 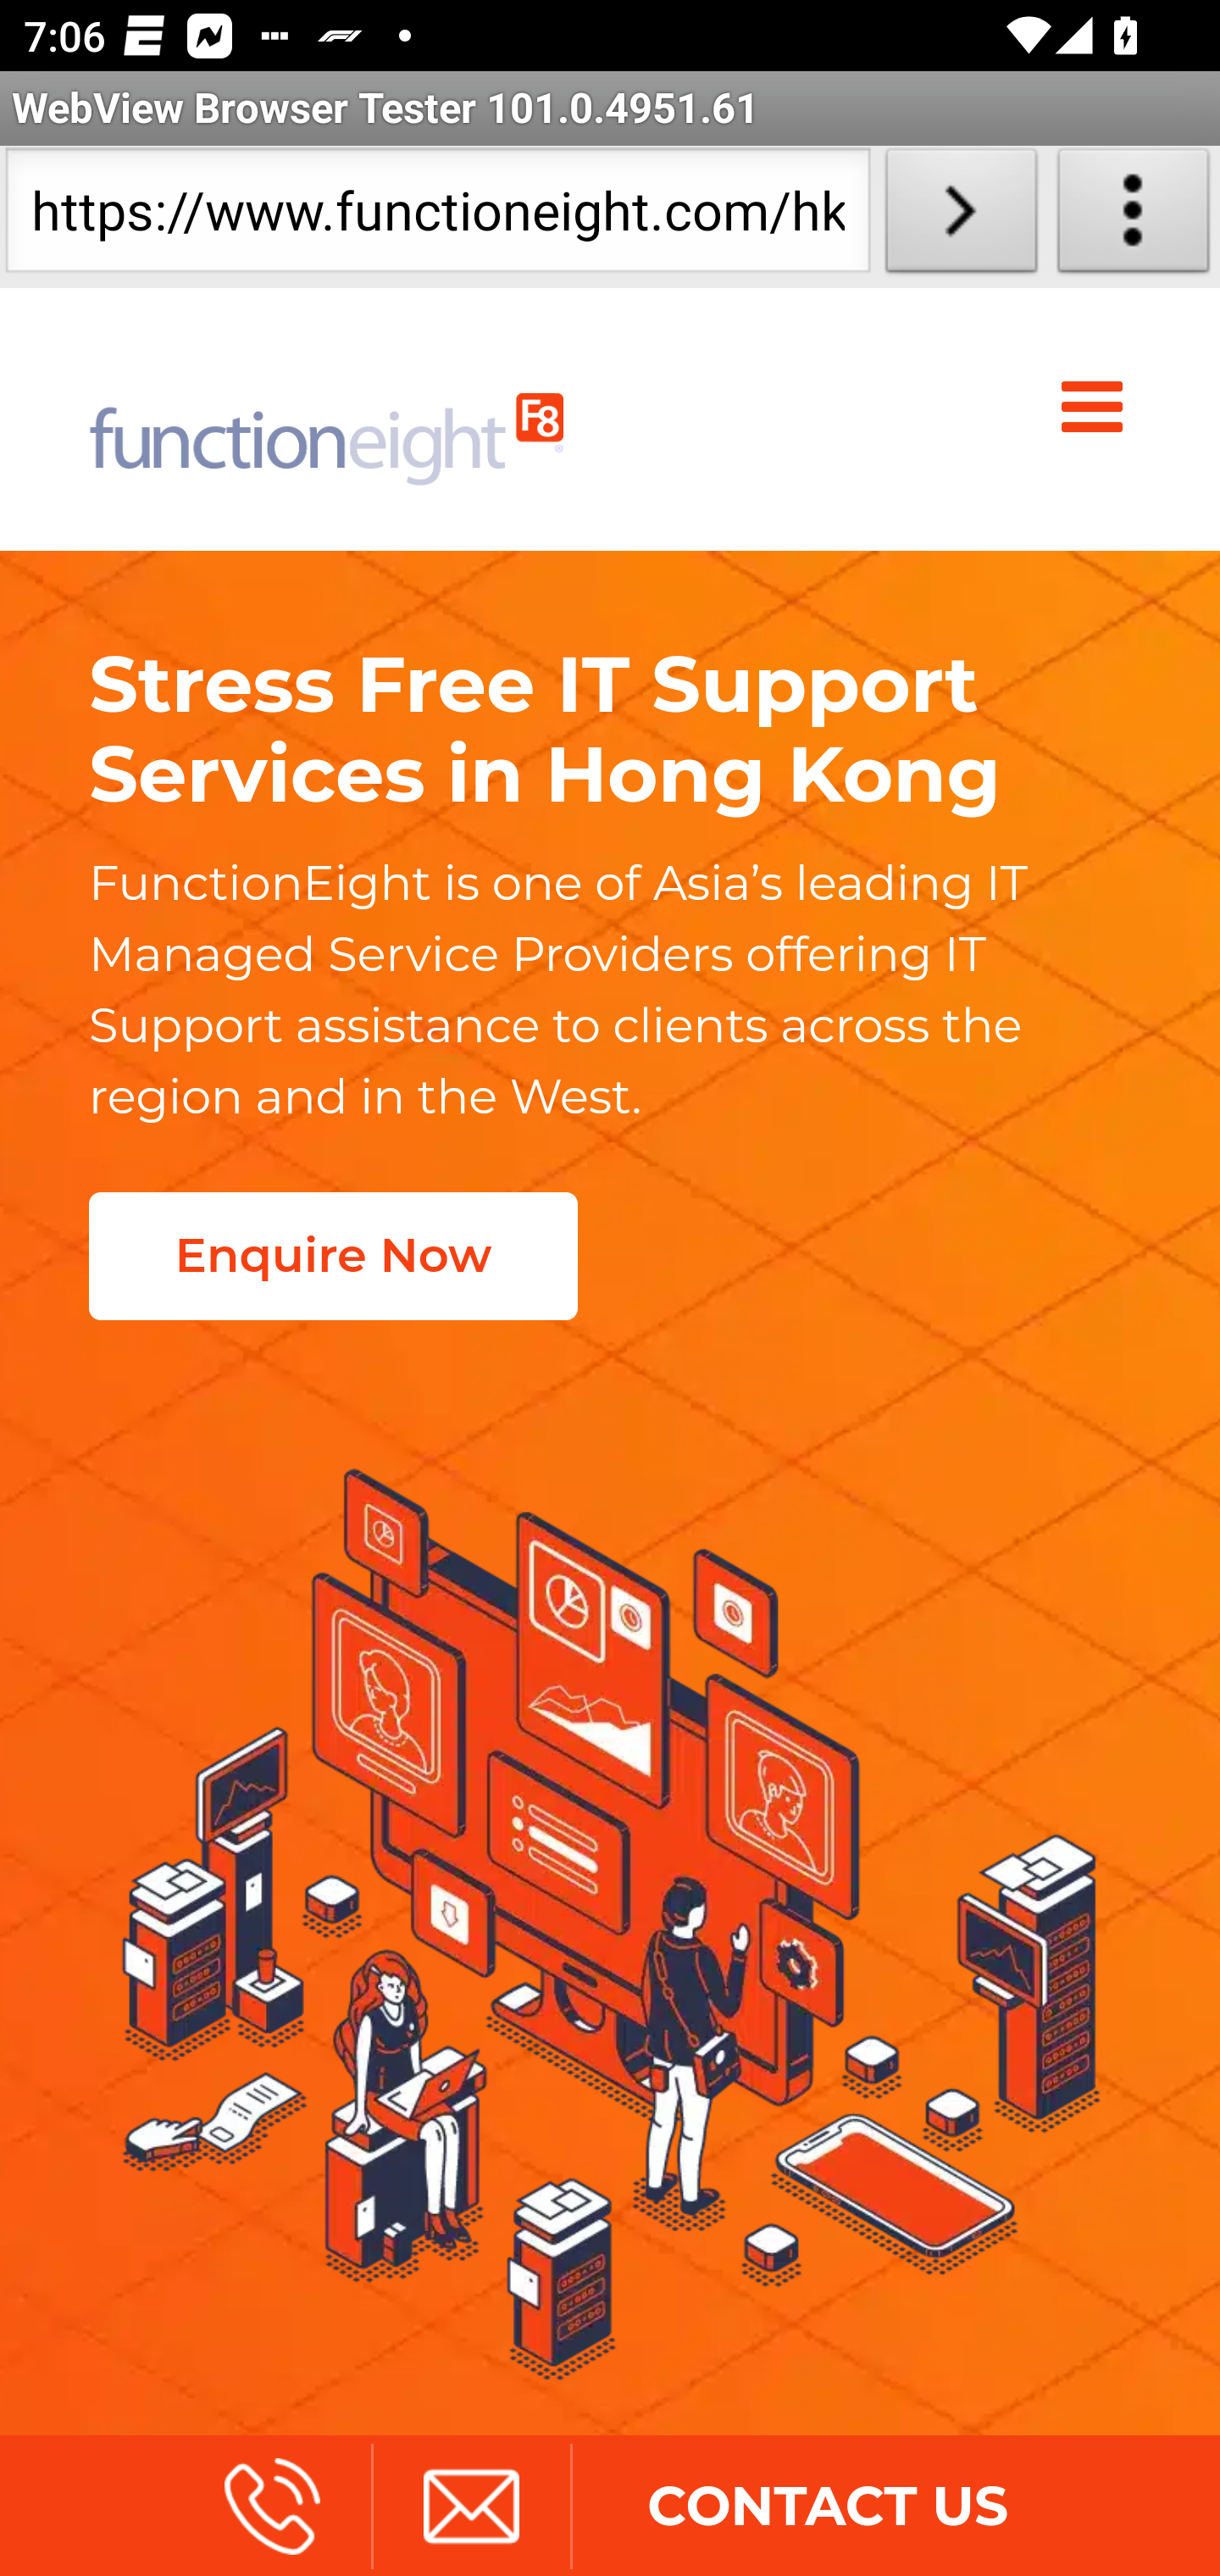 What do you see at coordinates (1134, 217) in the screenshot?
I see `About WebView` at bounding box center [1134, 217].